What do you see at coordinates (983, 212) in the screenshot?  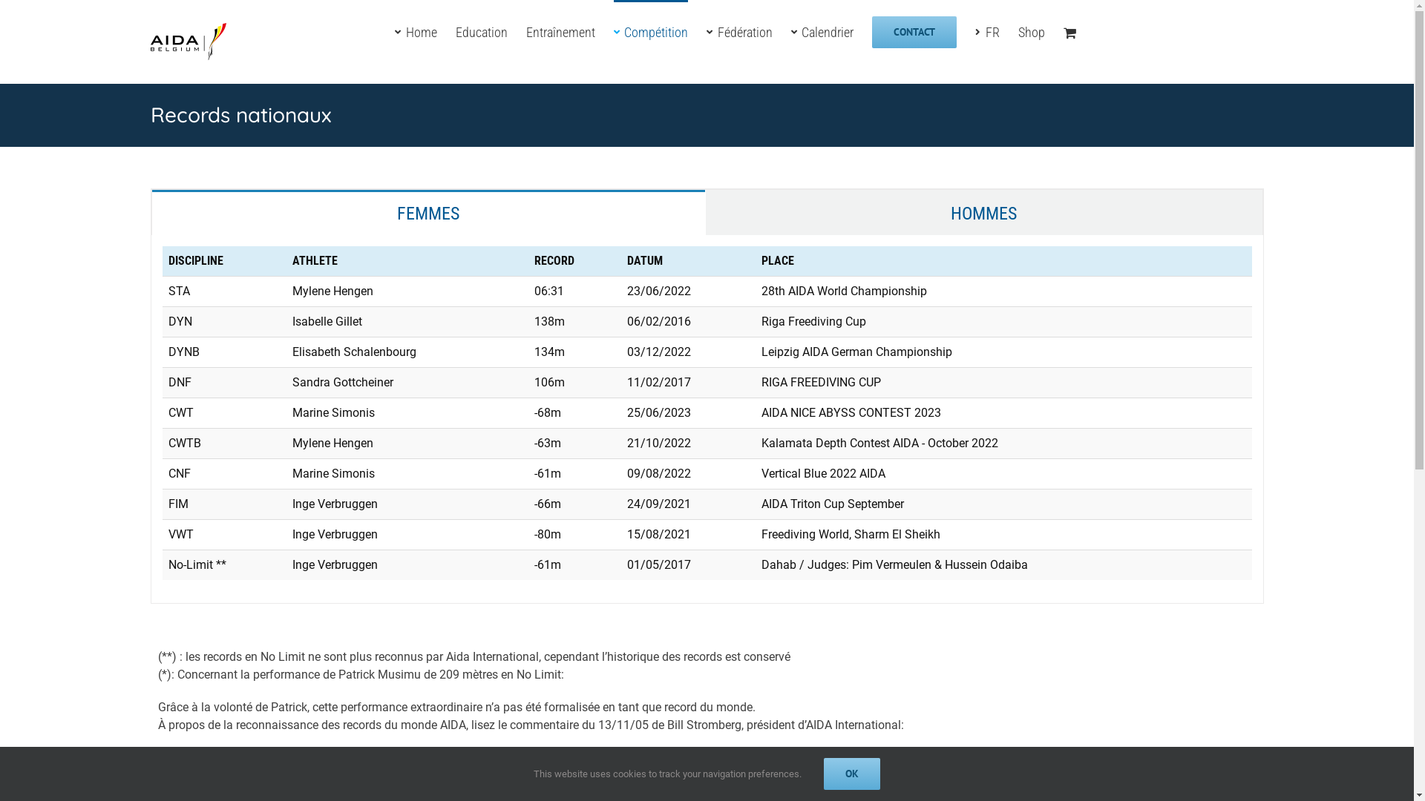 I see `HOMMES` at bounding box center [983, 212].